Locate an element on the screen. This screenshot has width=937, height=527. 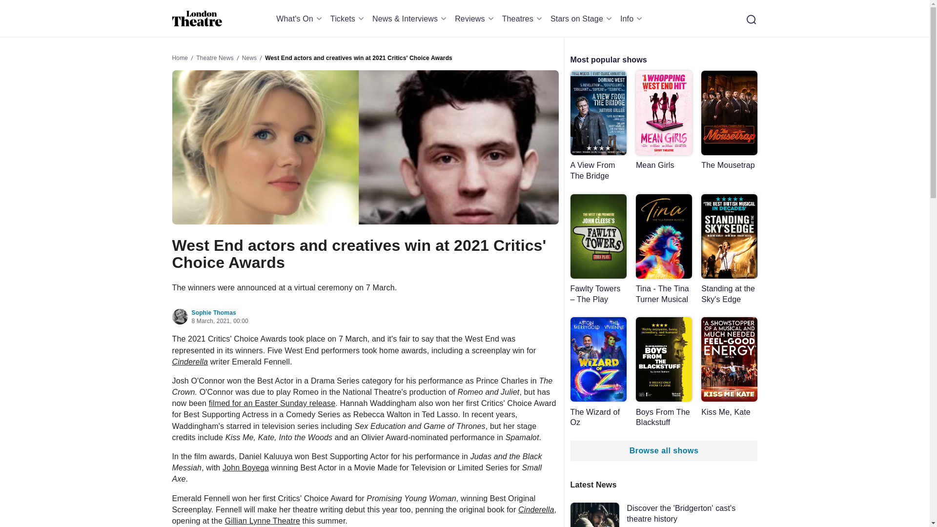
Read more about Mean Girls is located at coordinates (664, 120).